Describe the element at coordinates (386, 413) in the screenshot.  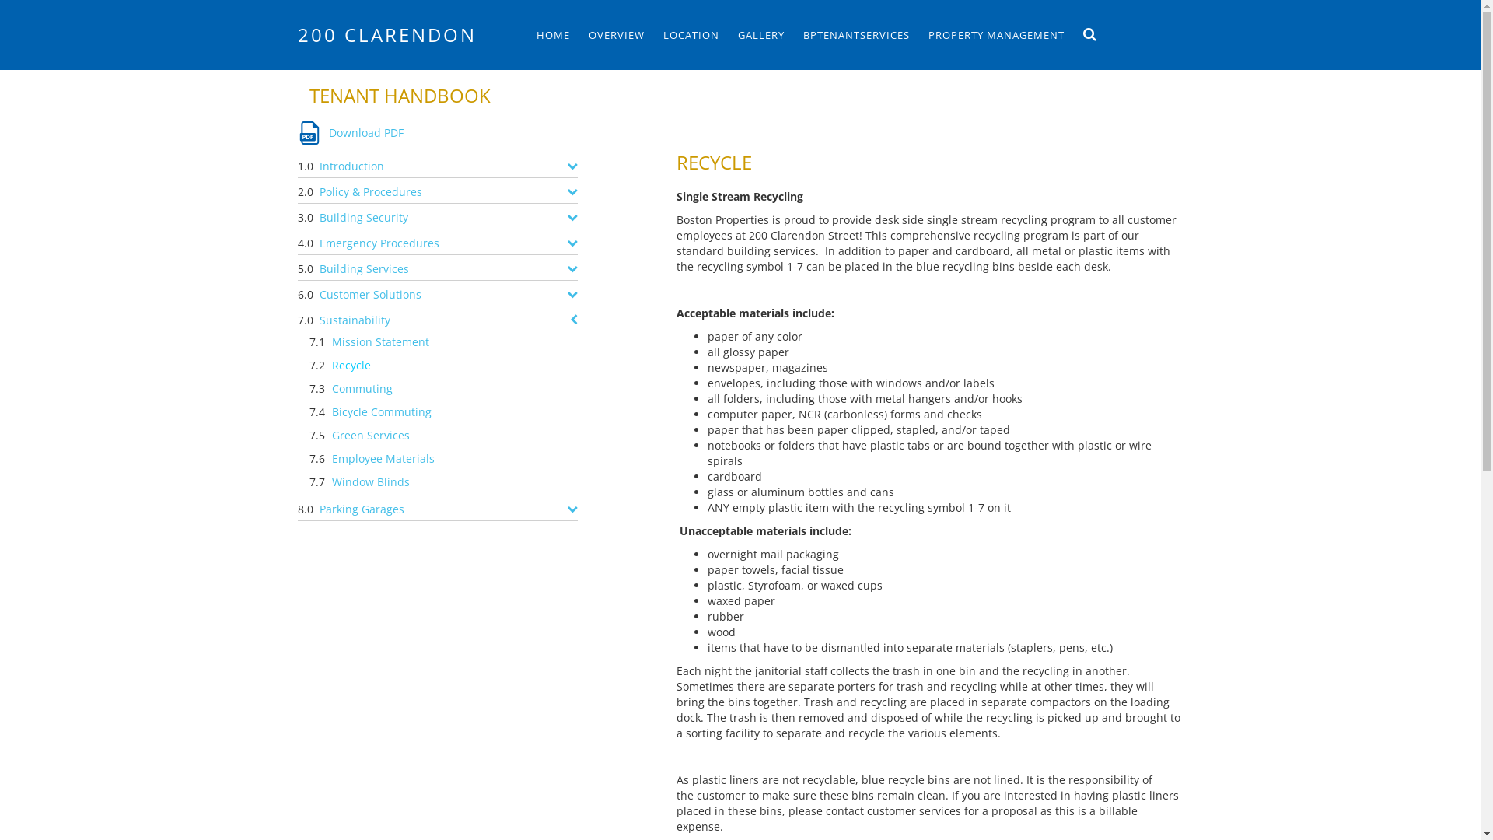
I see `Bicycle Commuting` at that location.